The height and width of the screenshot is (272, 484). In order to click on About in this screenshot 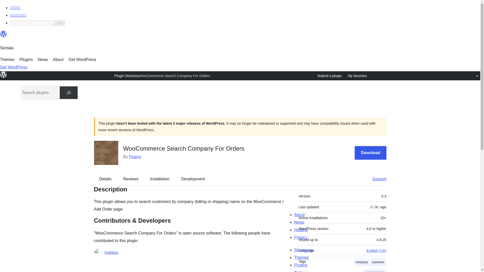, I will do `click(58, 59)`.